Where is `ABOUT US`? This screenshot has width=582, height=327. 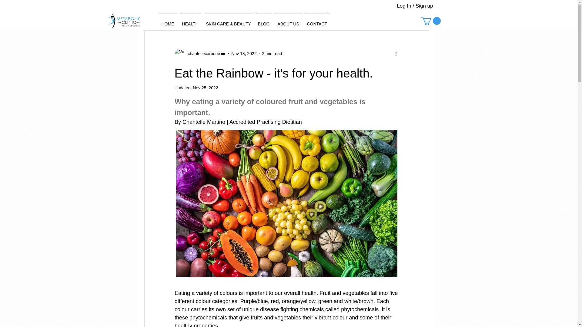
ABOUT US is located at coordinates (288, 21).